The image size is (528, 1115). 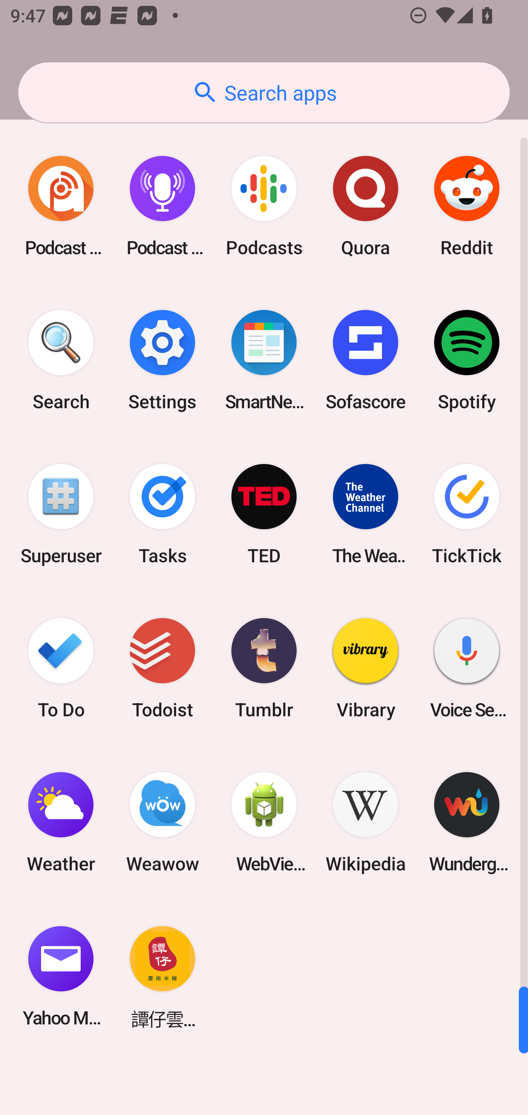 I want to click on Search, so click(x=61, y=360).